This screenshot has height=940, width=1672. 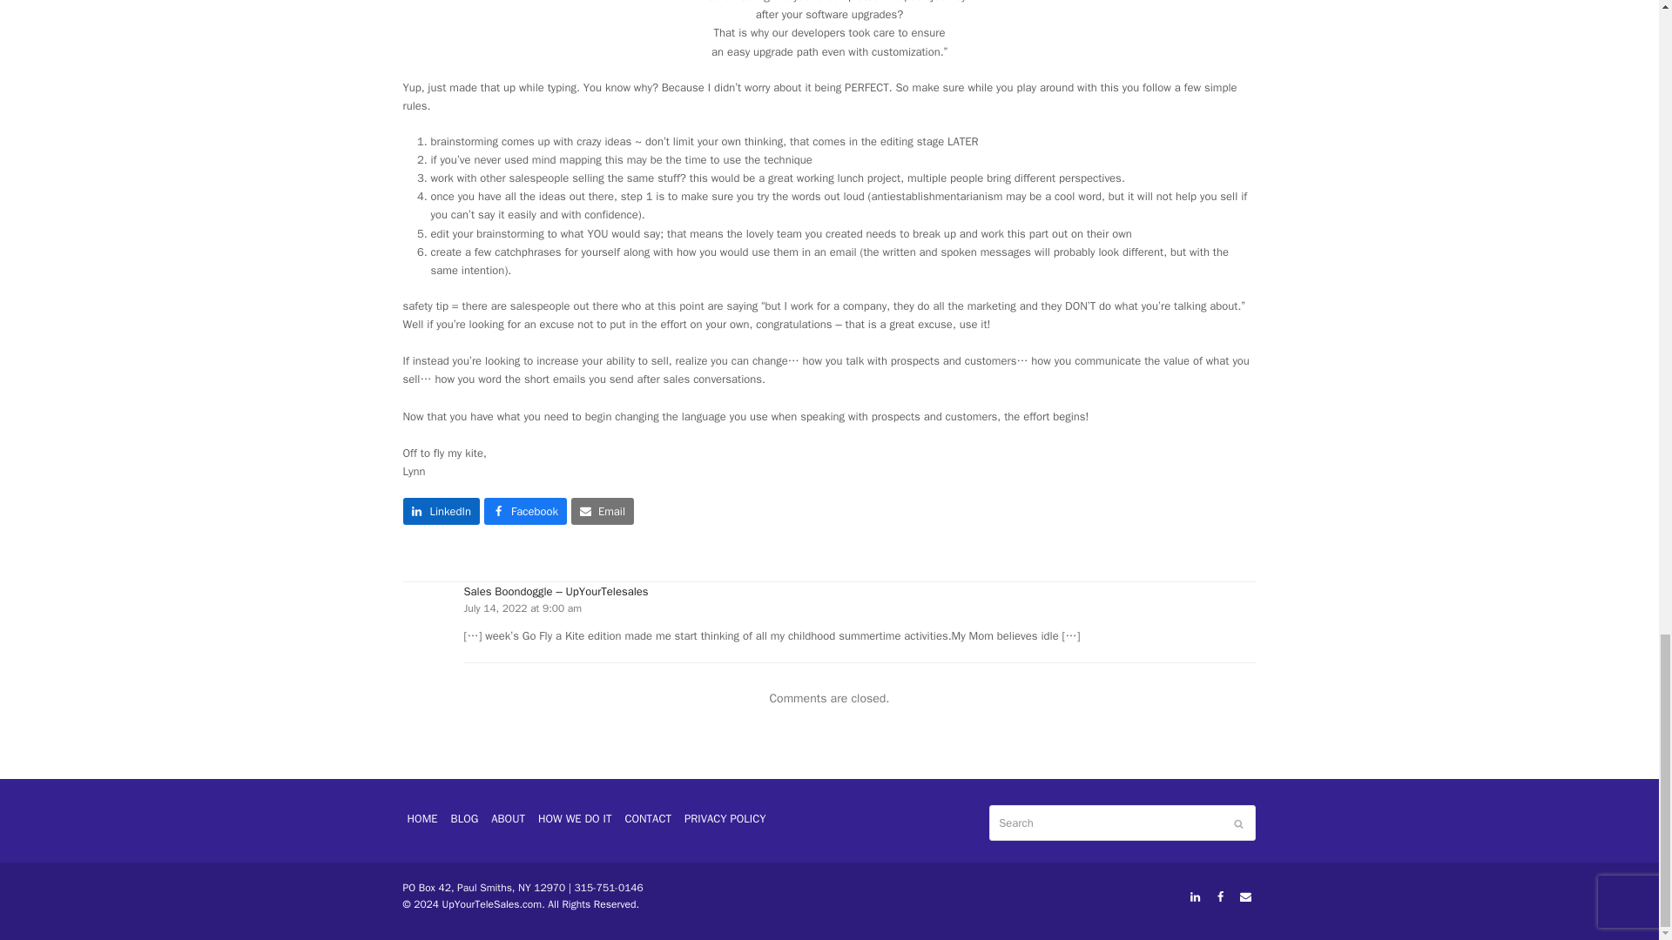 I want to click on July 14, 2022 at 9:00 am, so click(x=522, y=608).